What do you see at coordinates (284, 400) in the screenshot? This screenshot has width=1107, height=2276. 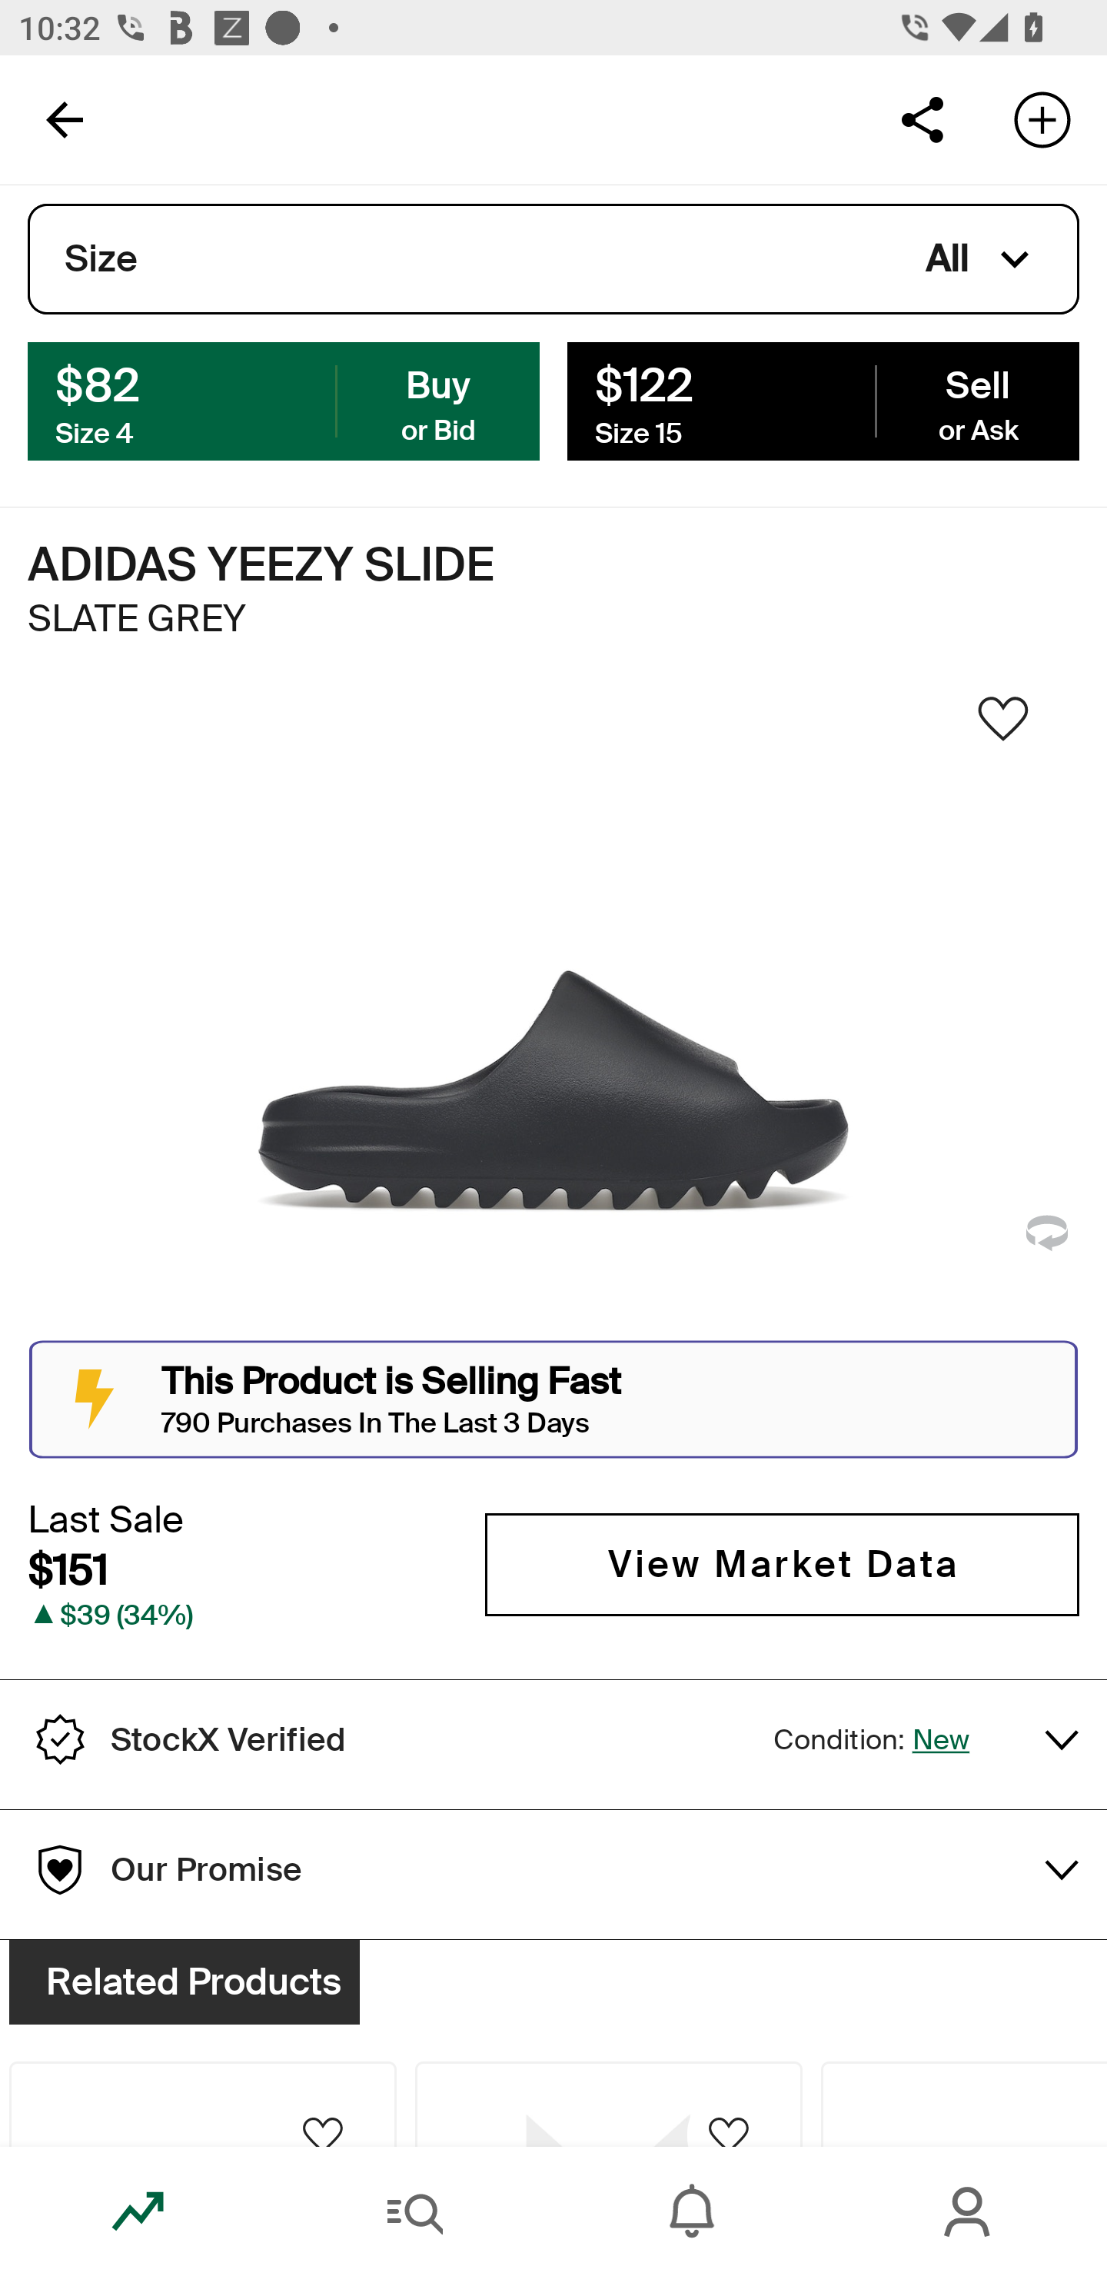 I see `$82 Buy Size 4 or Bid` at bounding box center [284, 400].